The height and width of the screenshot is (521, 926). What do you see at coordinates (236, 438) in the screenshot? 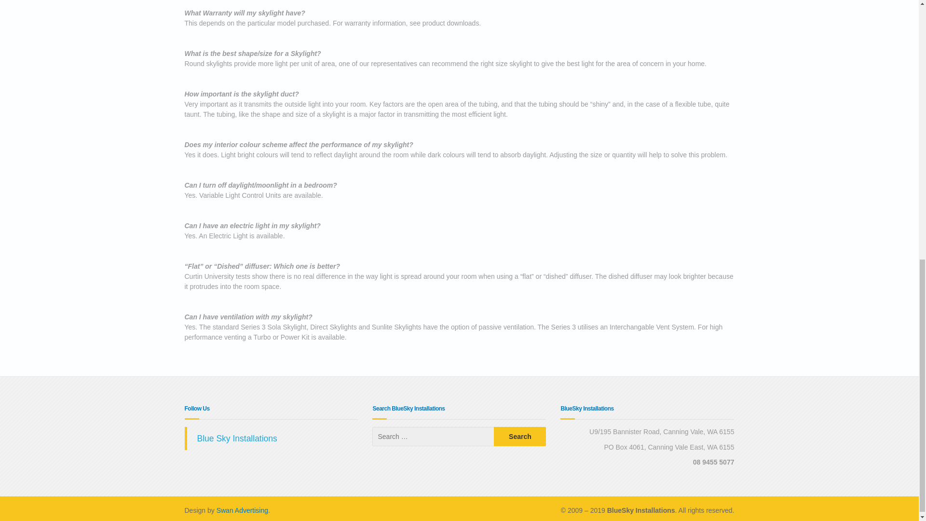
I see `Blue Sky Installations` at bounding box center [236, 438].